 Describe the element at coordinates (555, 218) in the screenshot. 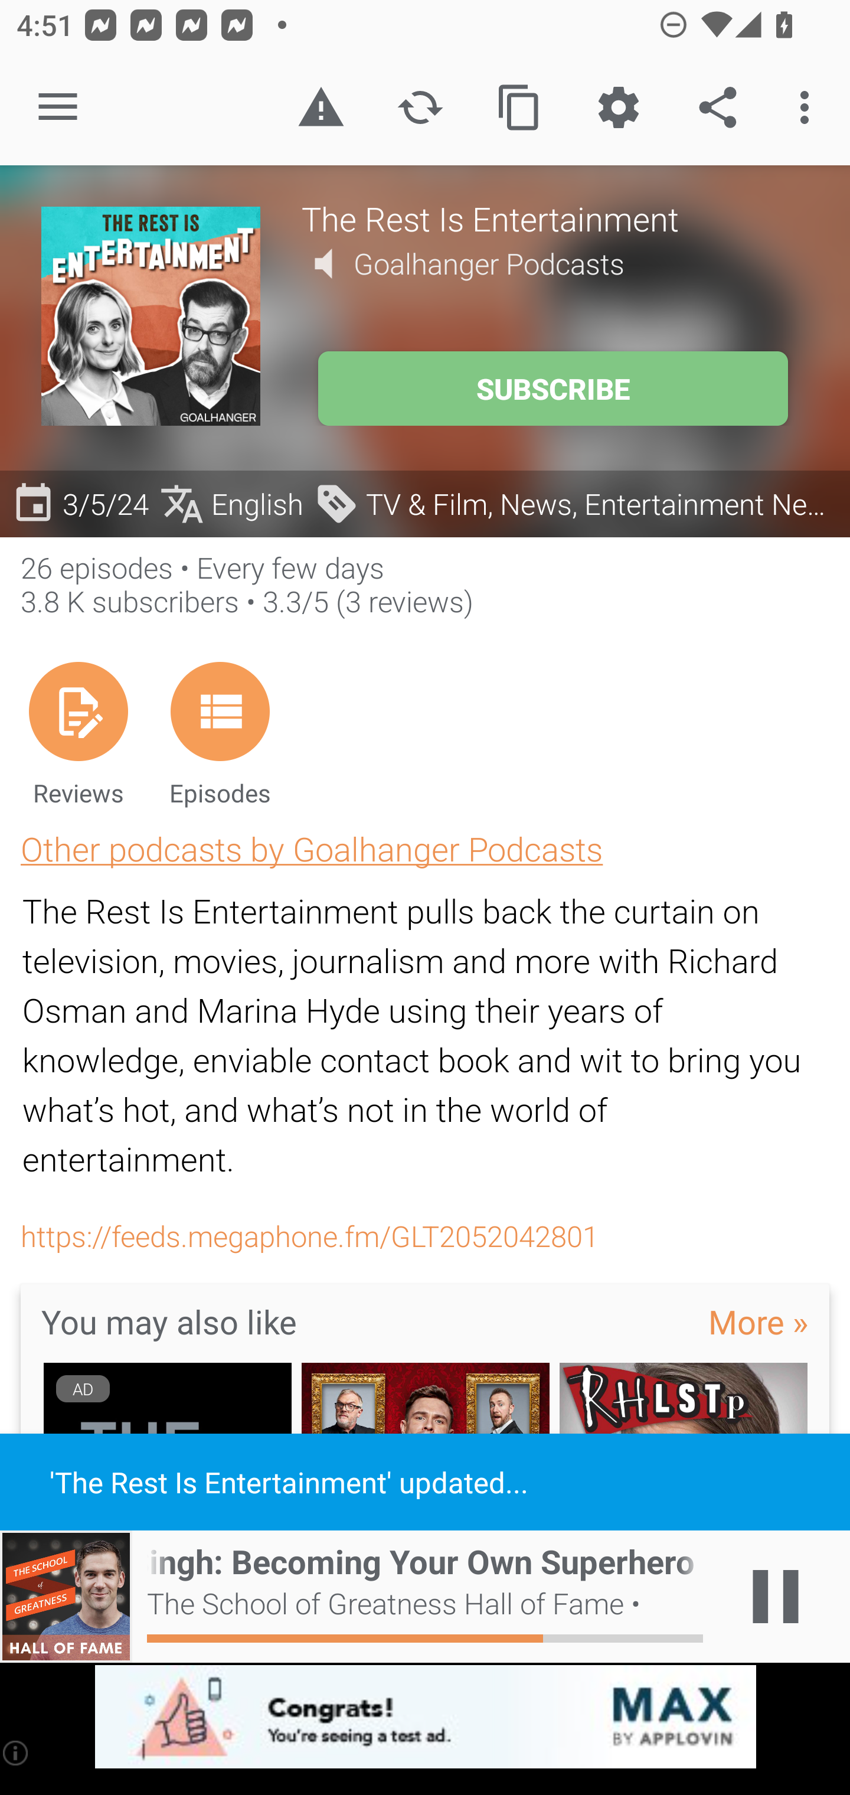

I see `The Rest Is Entertainment` at that location.